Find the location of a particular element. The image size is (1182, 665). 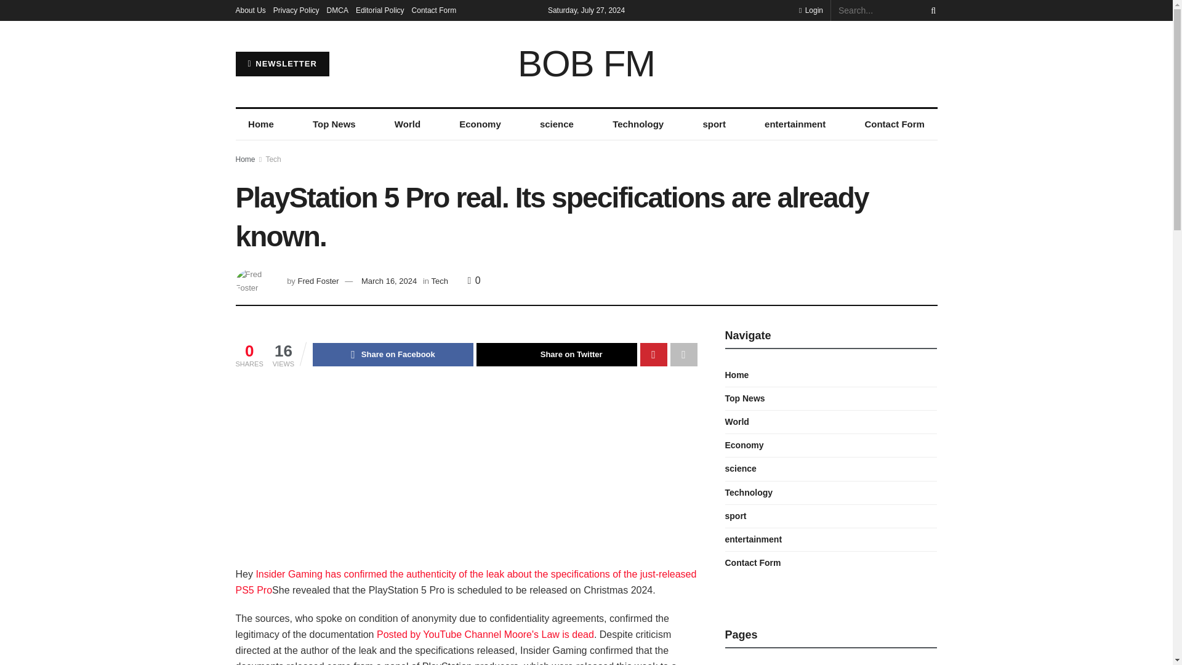

Top News is located at coordinates (334, 124).